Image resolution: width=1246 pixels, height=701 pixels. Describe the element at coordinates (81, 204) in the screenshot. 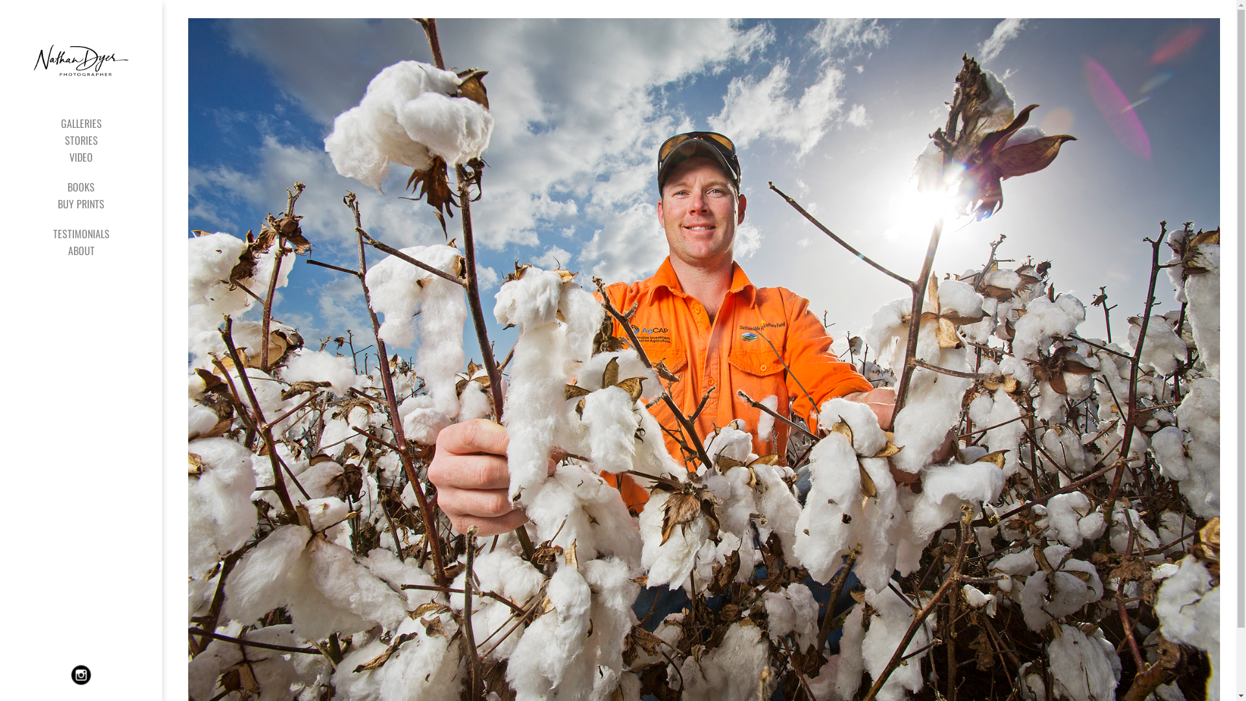

I see `BUY PRINTS` at that location.